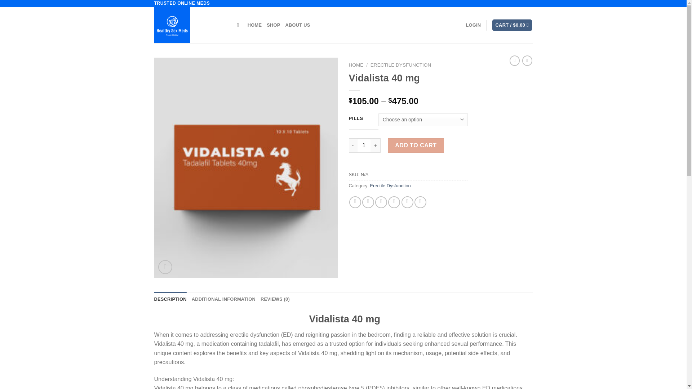 This screenshot has height=389, width=692. What do you see at coordinates (512, 25) in the screenshot?
I see `Cart` at bounding box center [512, 25].